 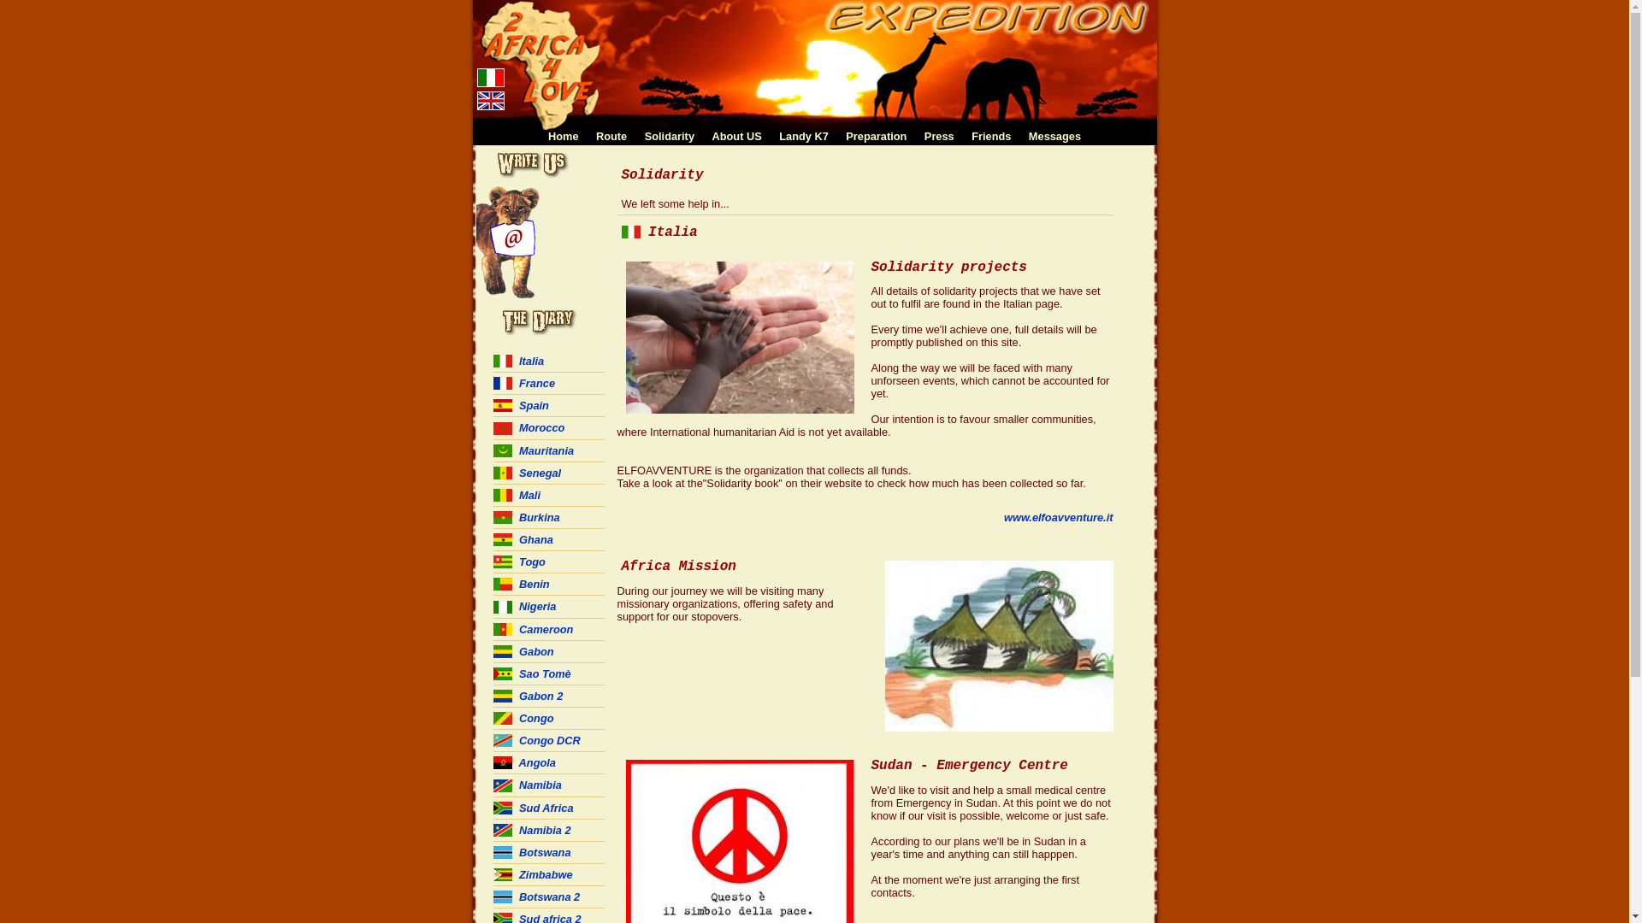 I want to click on flag, so click(x=502, y=585).